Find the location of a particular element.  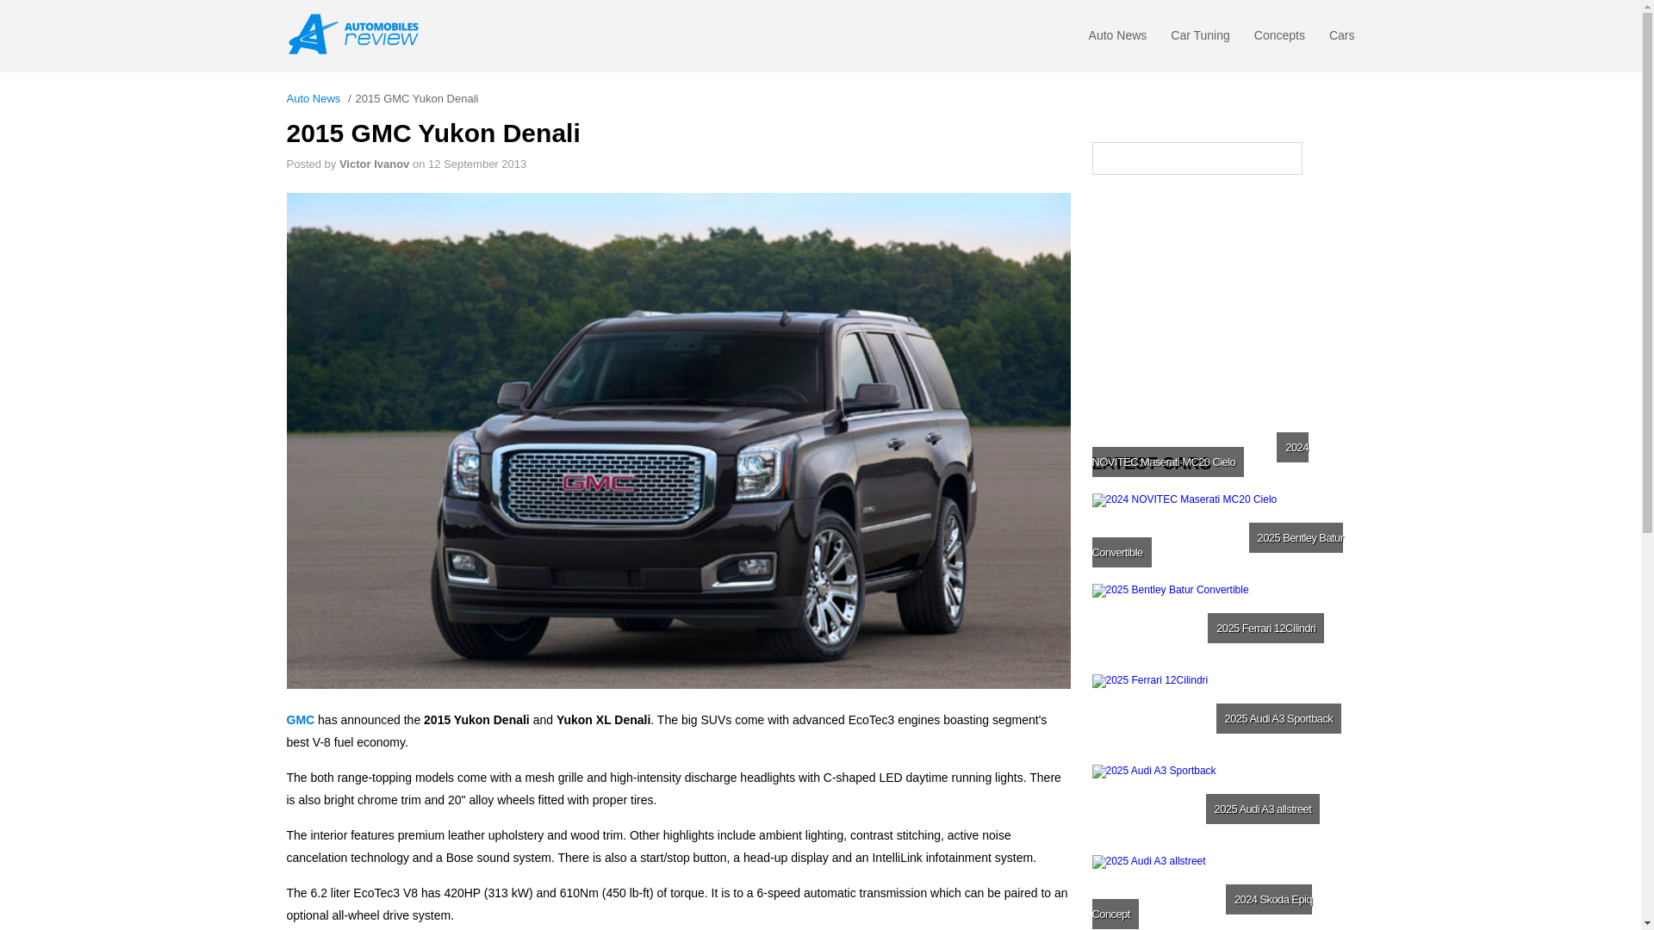

Cars is located at coordinates (1342, 40).